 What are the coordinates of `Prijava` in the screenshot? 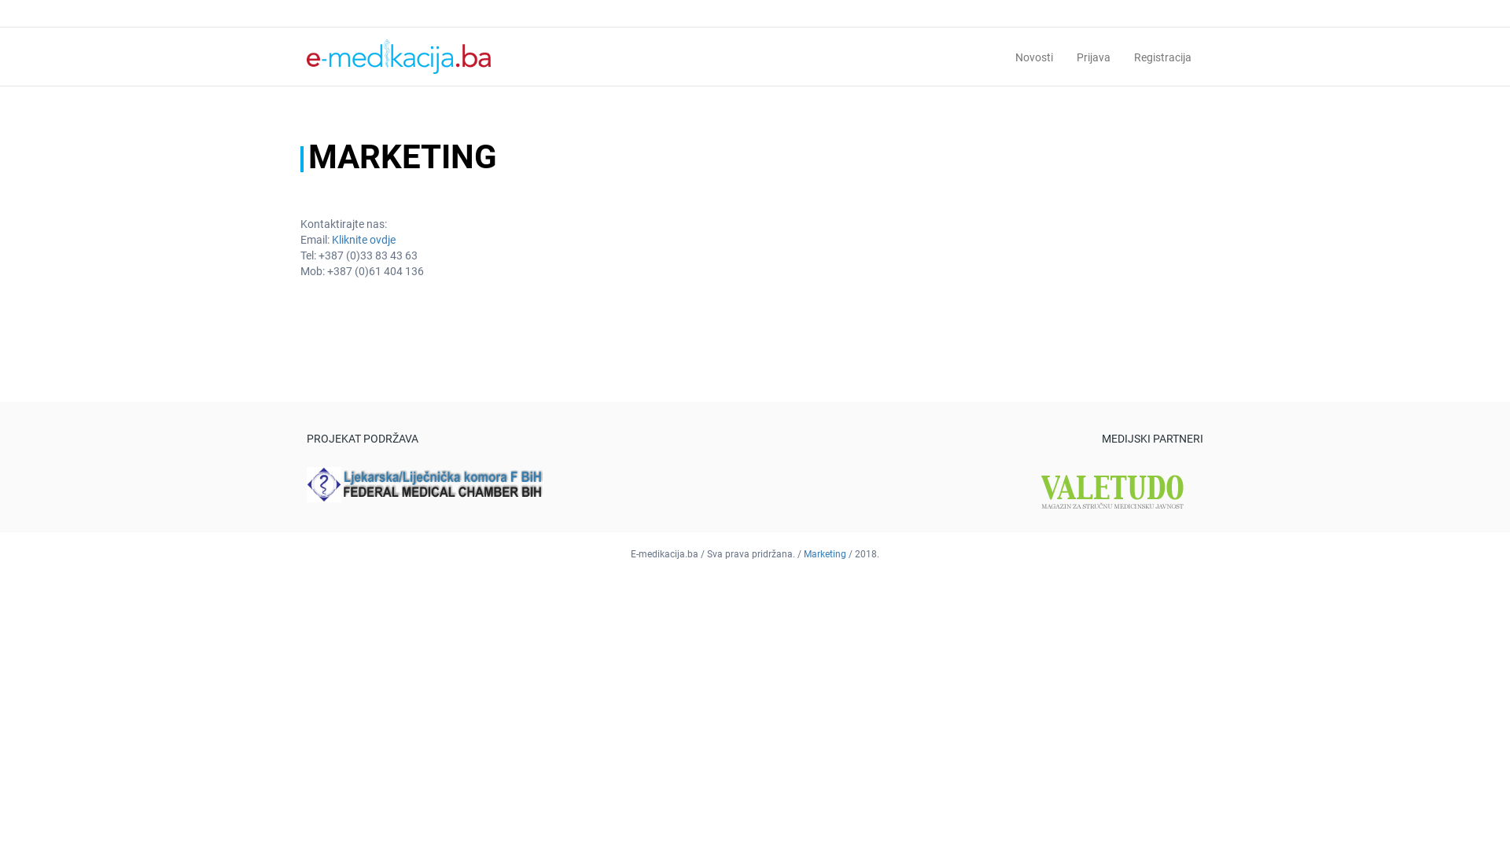 It's located at (1093, 57).